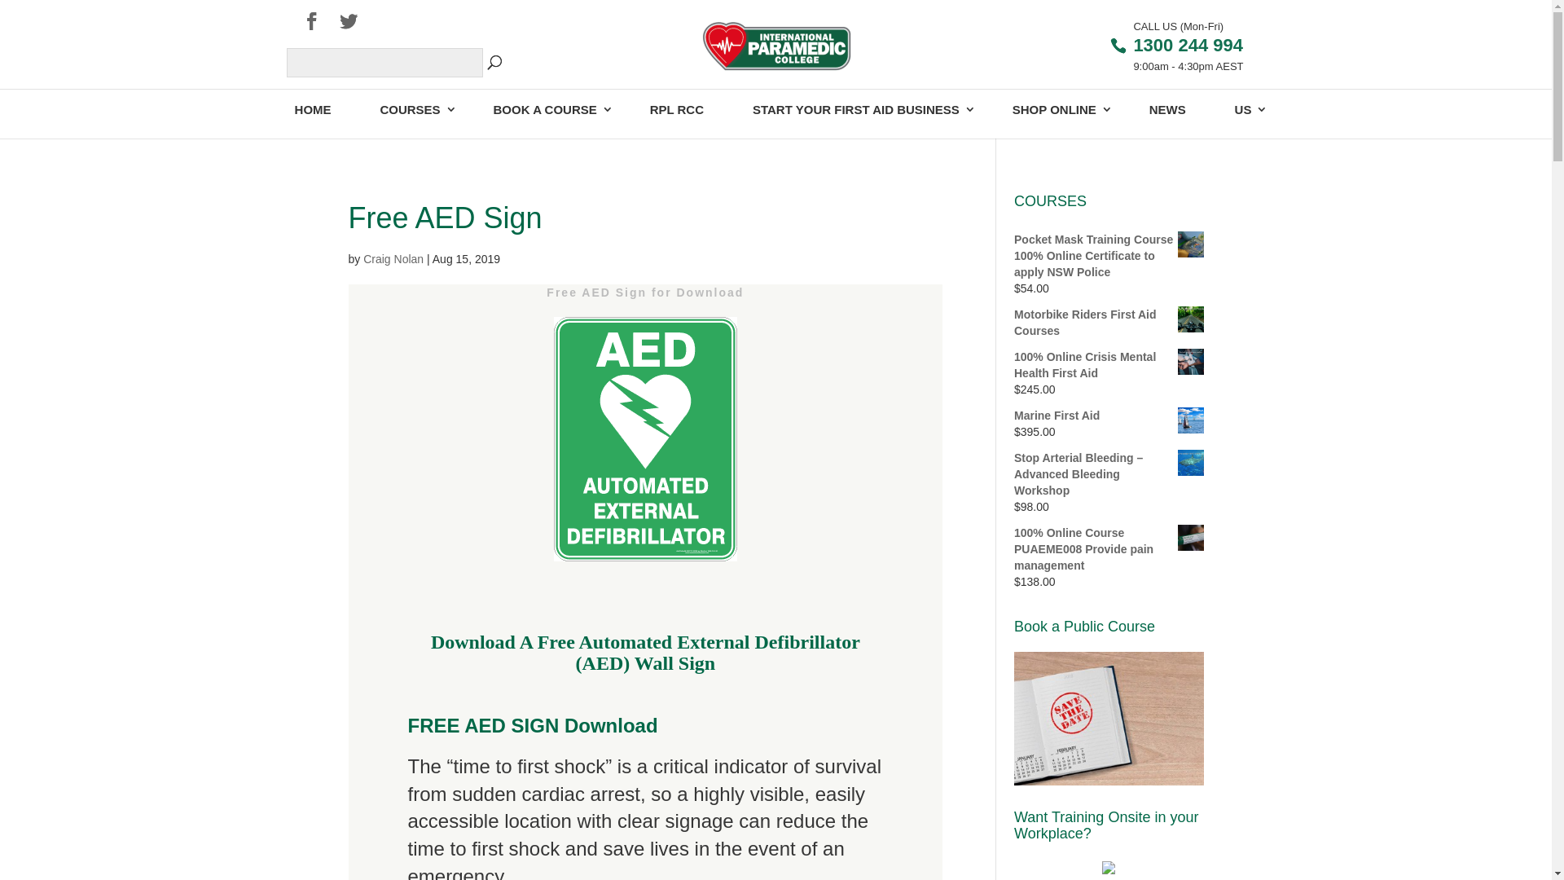 This screenshot has height=880, width=1564. I want to click on BOOK A COURSE, so click(547, 110).